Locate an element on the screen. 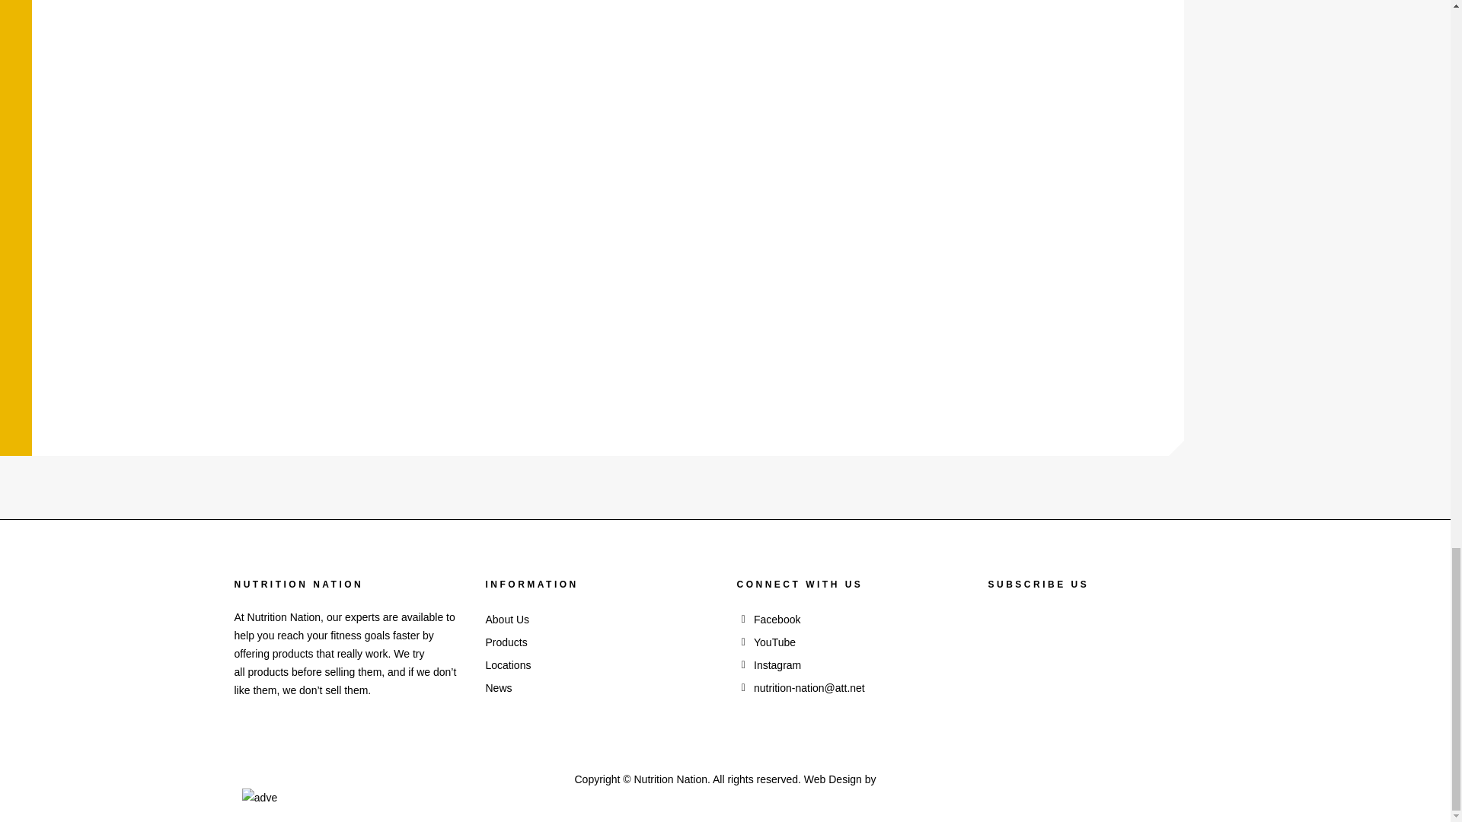 The width and height of the screenshot is (1462, 822). YouTube is located at coordinates (851, 642).